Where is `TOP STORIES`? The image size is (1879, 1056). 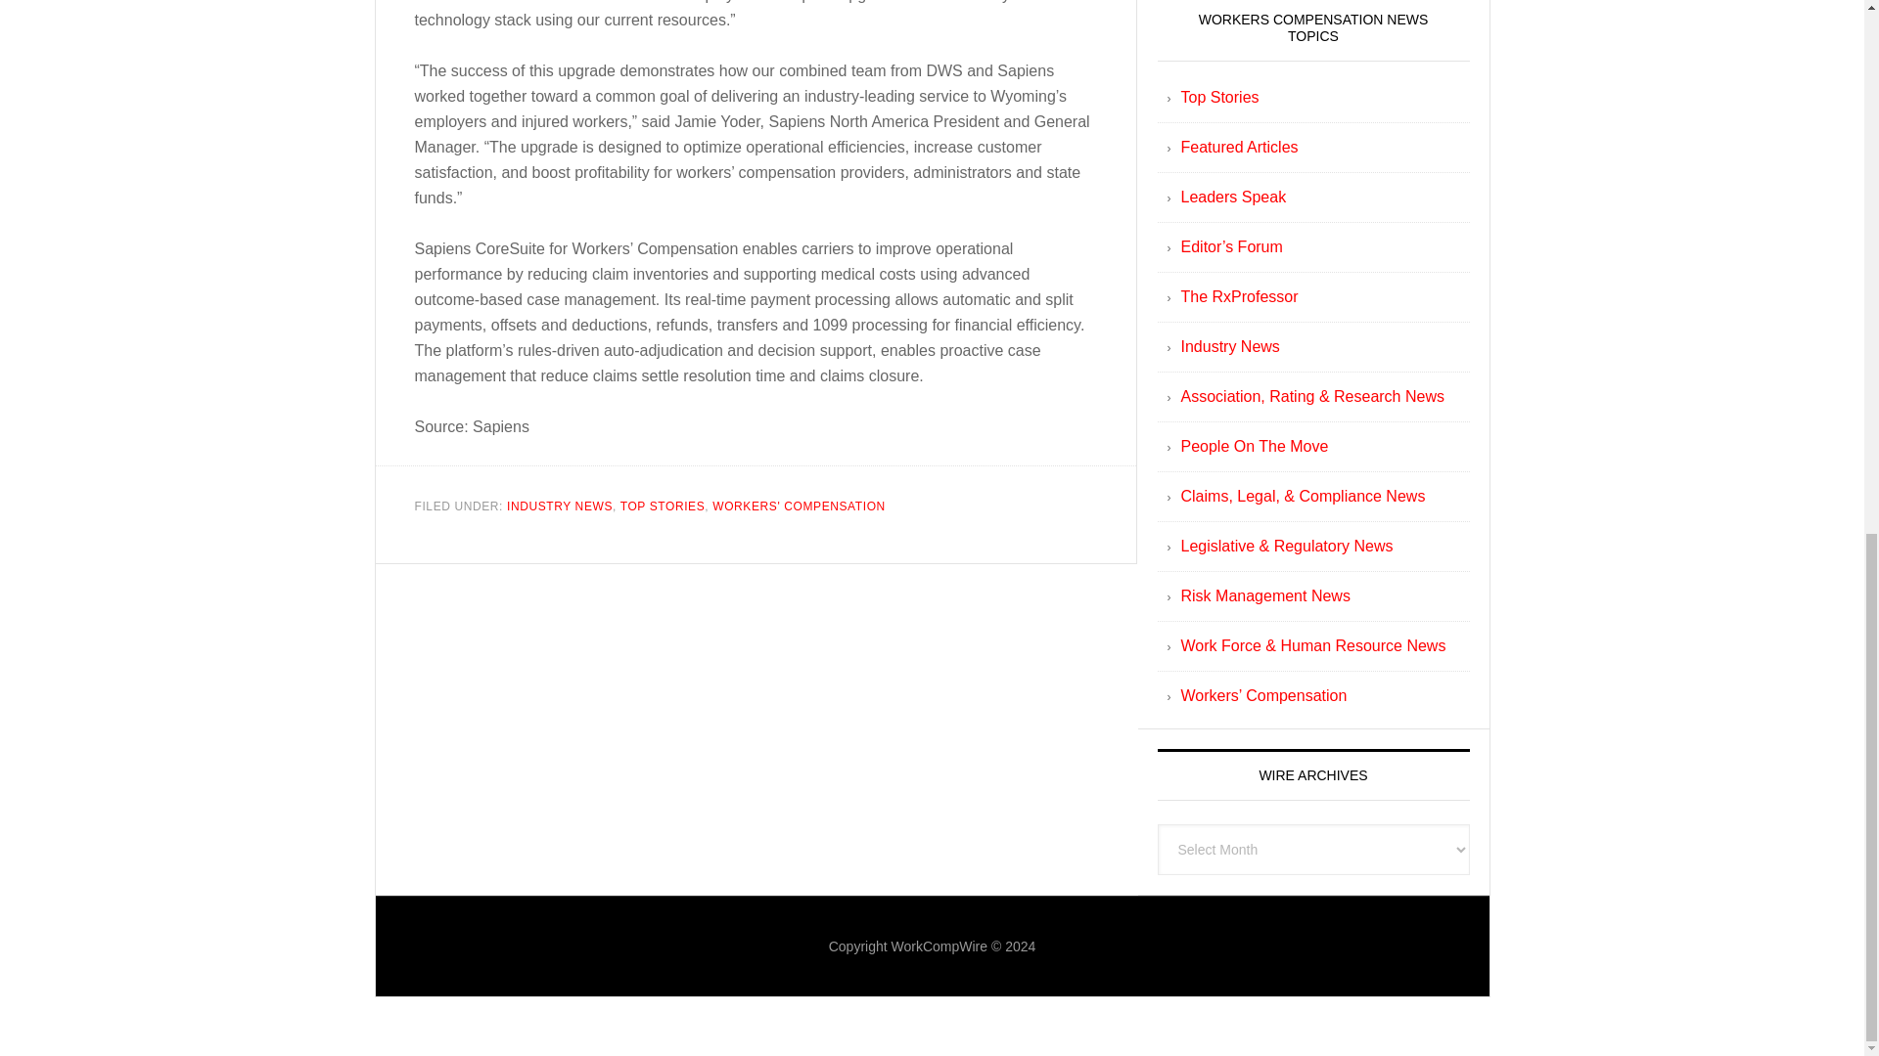
TOP STORIES is located at coordinates (663, 505).